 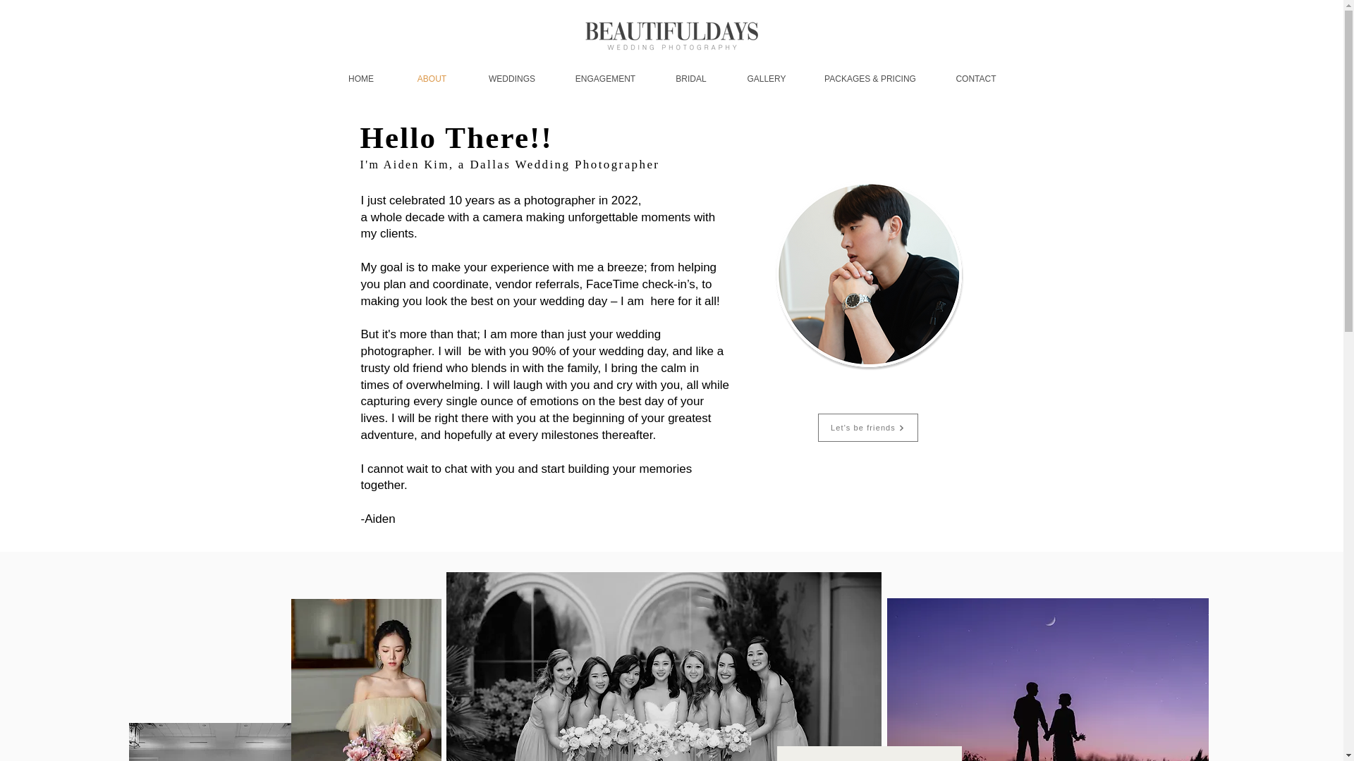 What do you see at coordinates (867, 428) in the screenshot?
I see `Let's be friends` at bounding box center [867, 428].